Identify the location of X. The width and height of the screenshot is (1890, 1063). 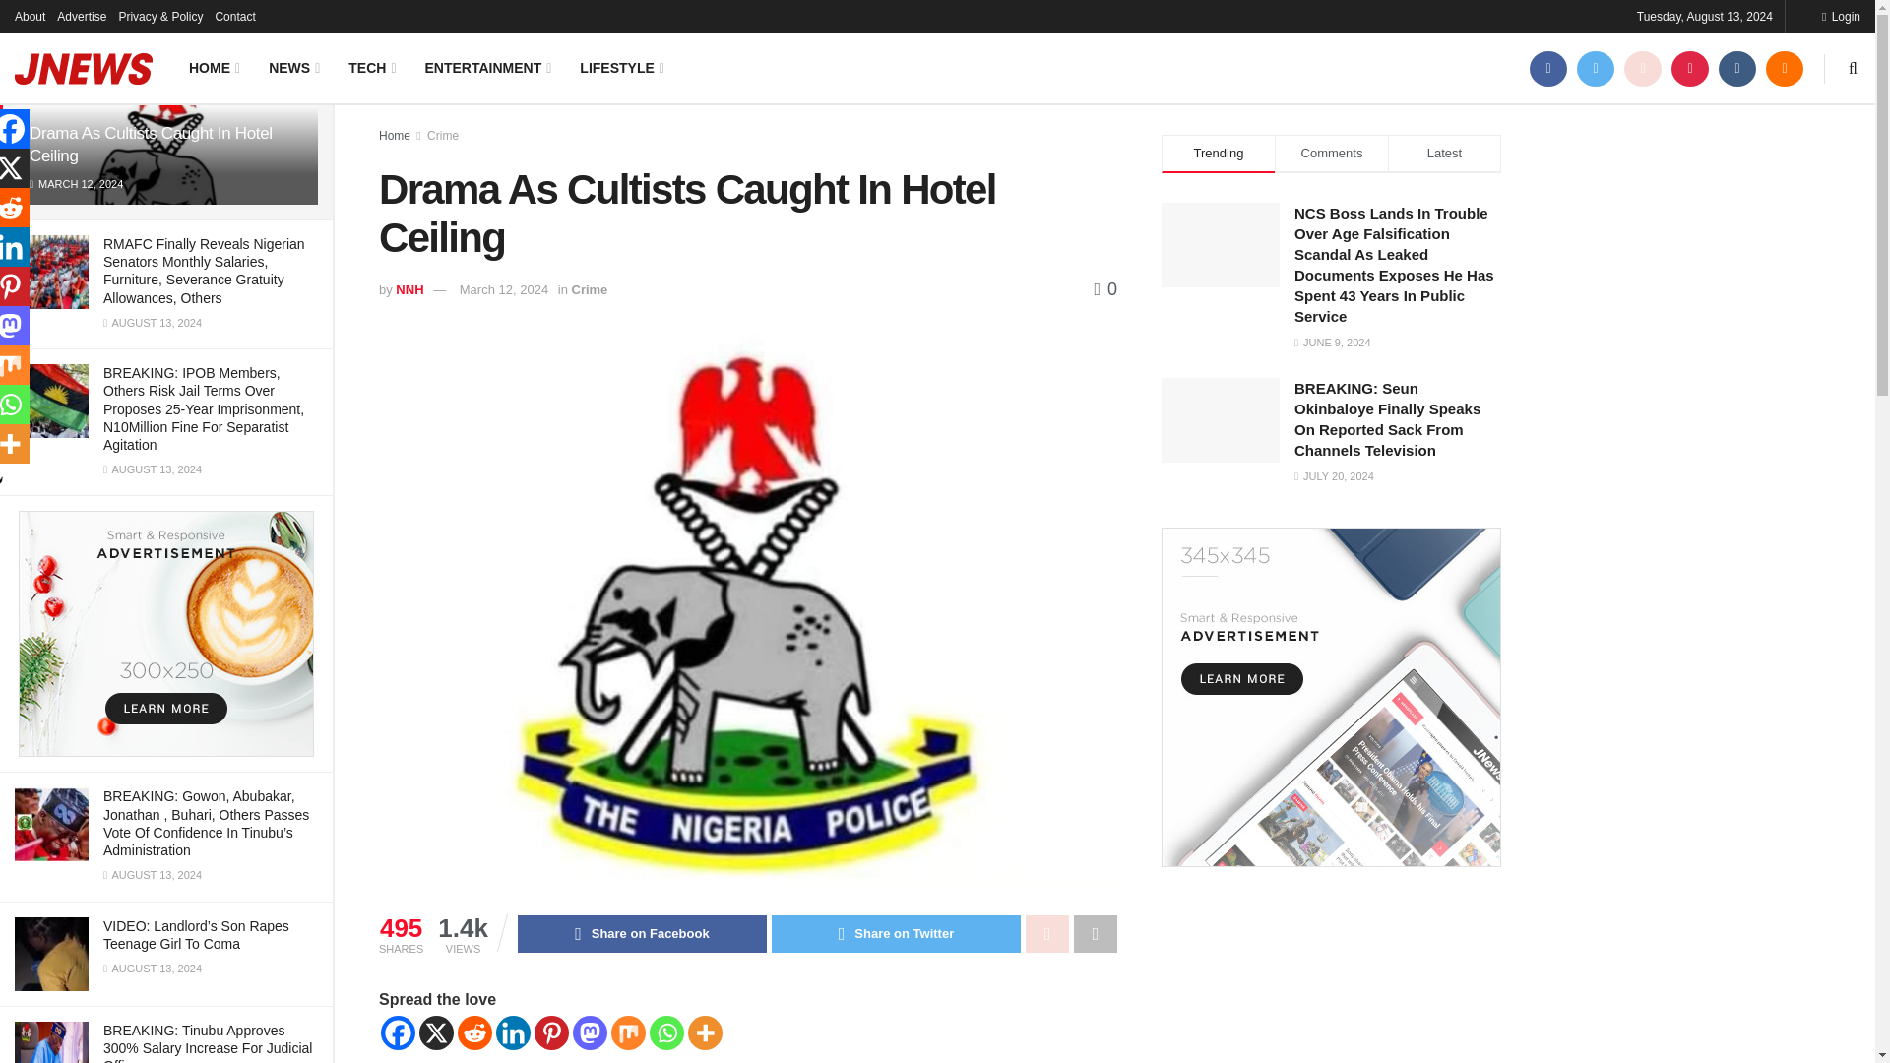
(436, 1033).